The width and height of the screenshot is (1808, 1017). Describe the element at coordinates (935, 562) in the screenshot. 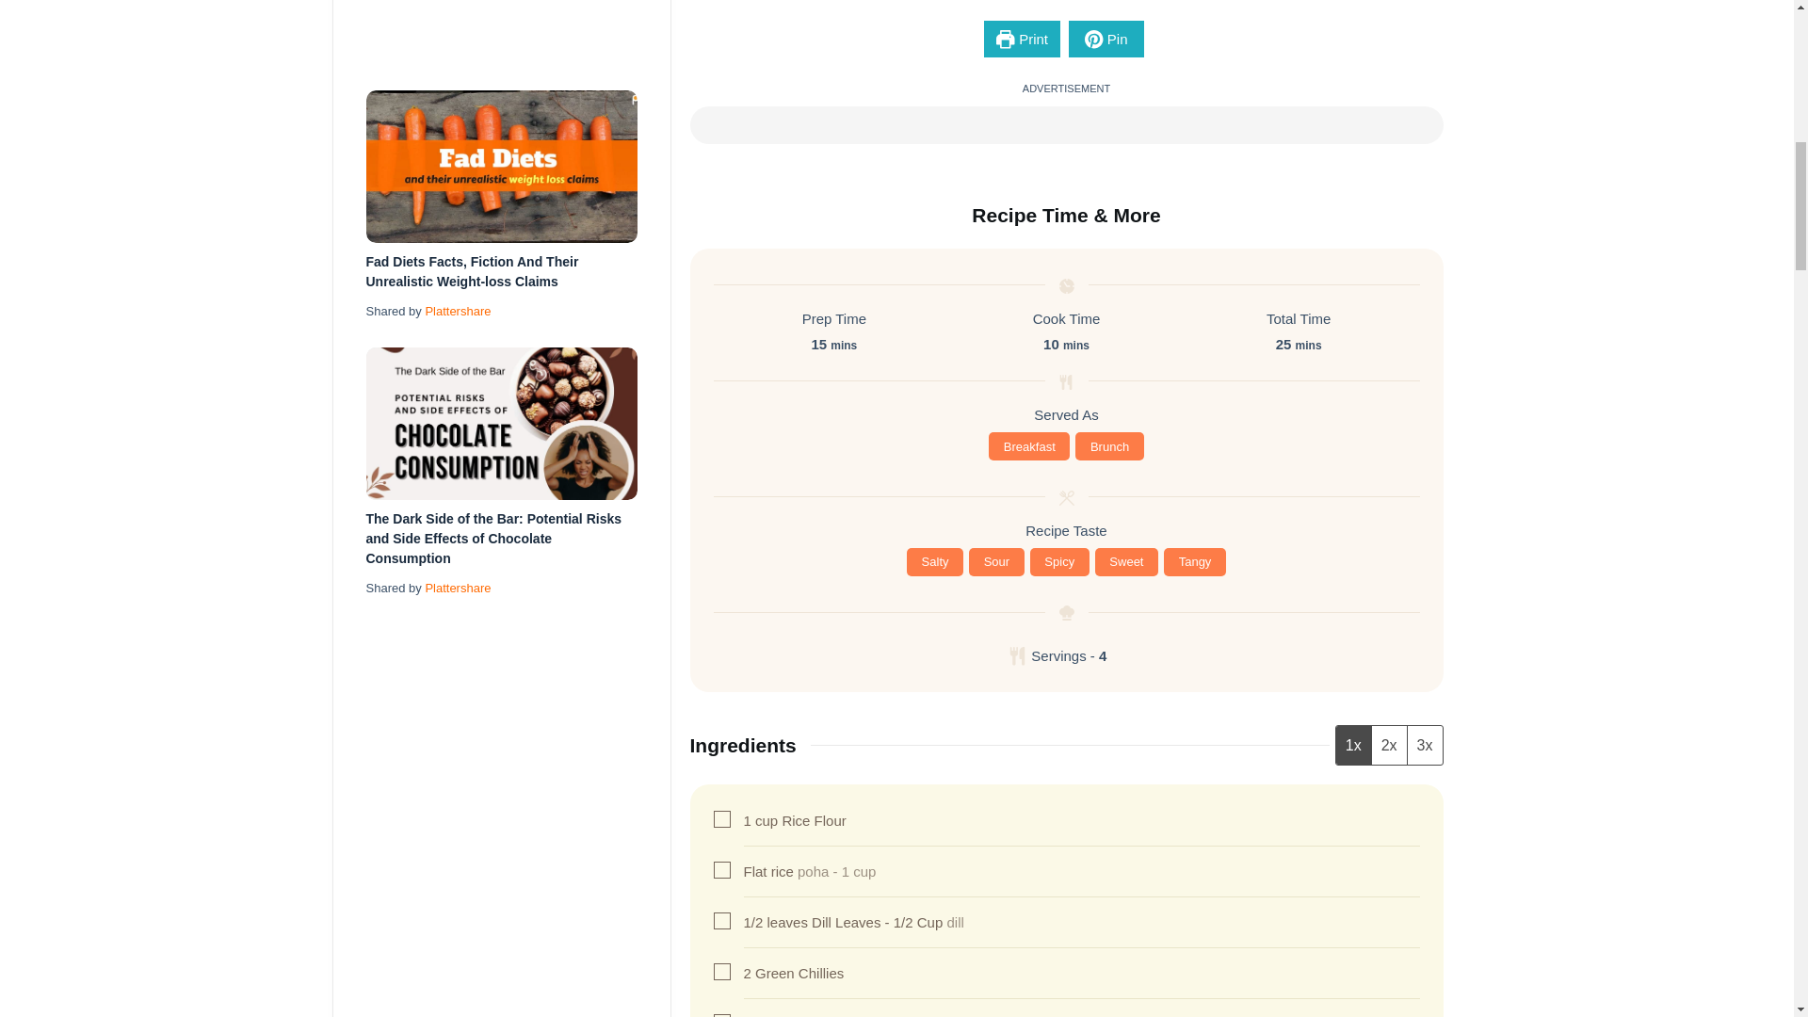

I see `Salty` at that location.